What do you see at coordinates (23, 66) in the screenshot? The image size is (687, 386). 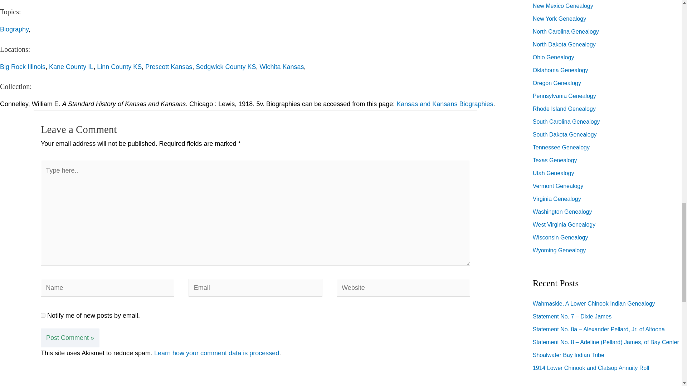 I see `Big Rock Illinois` at bounding box center [23, 66].